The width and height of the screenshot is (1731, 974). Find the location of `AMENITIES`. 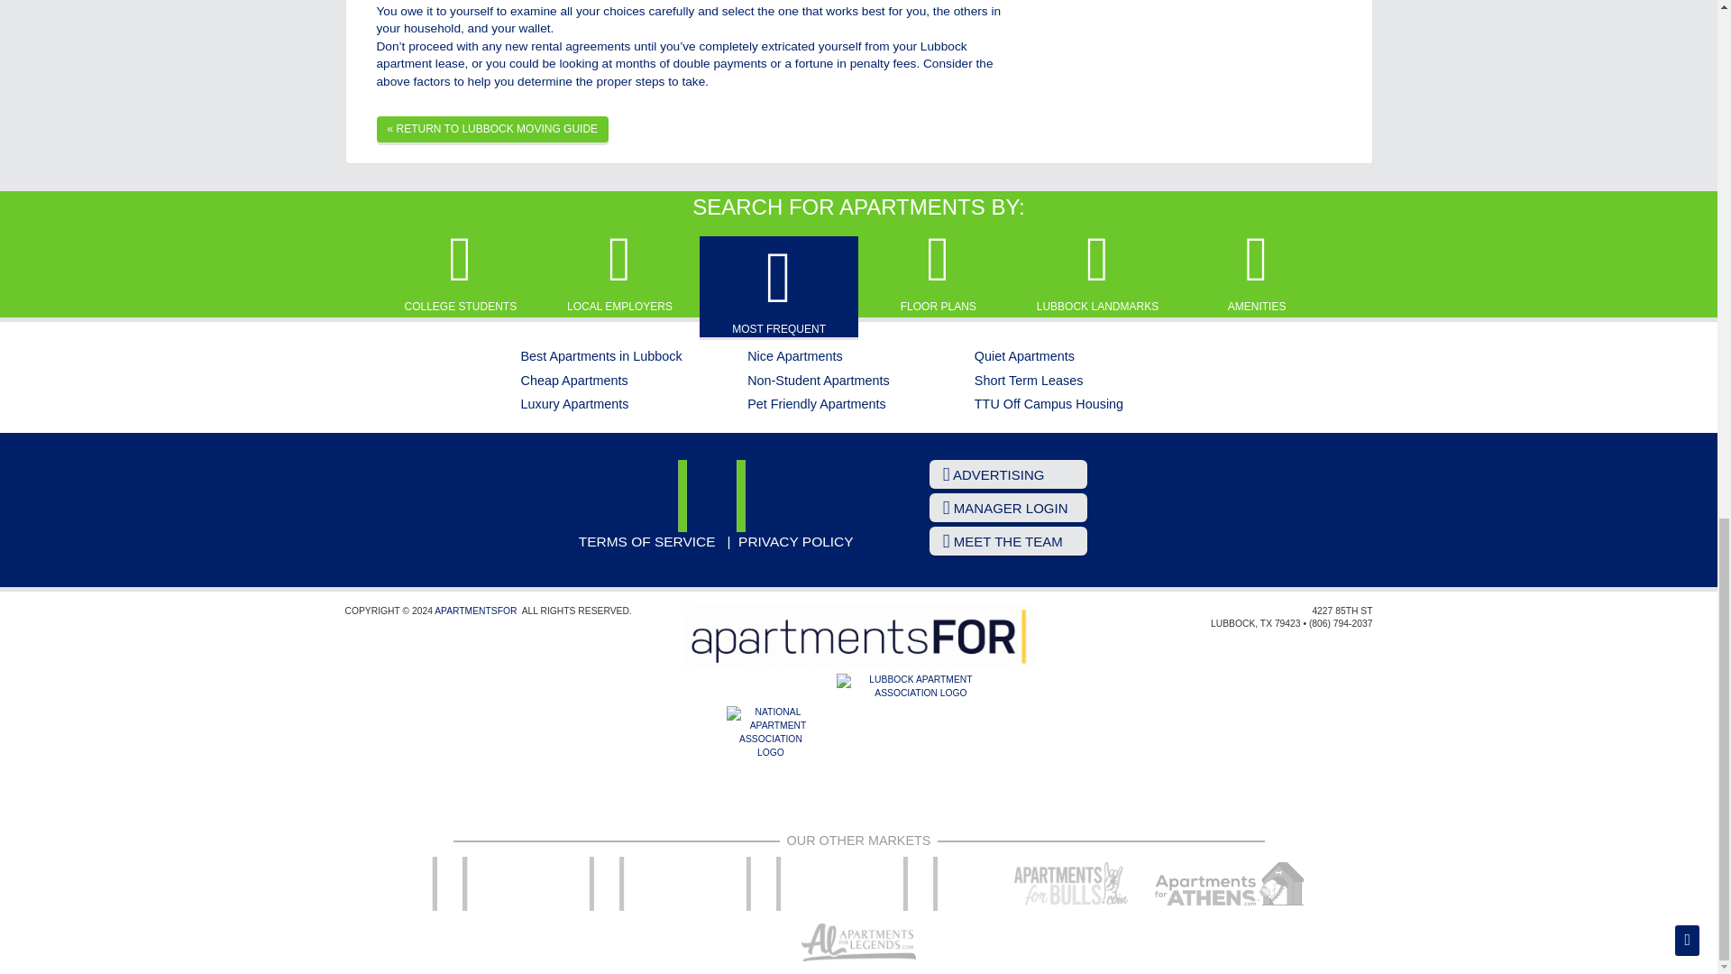

AMENITIES is located at coordinates (1257, 271).